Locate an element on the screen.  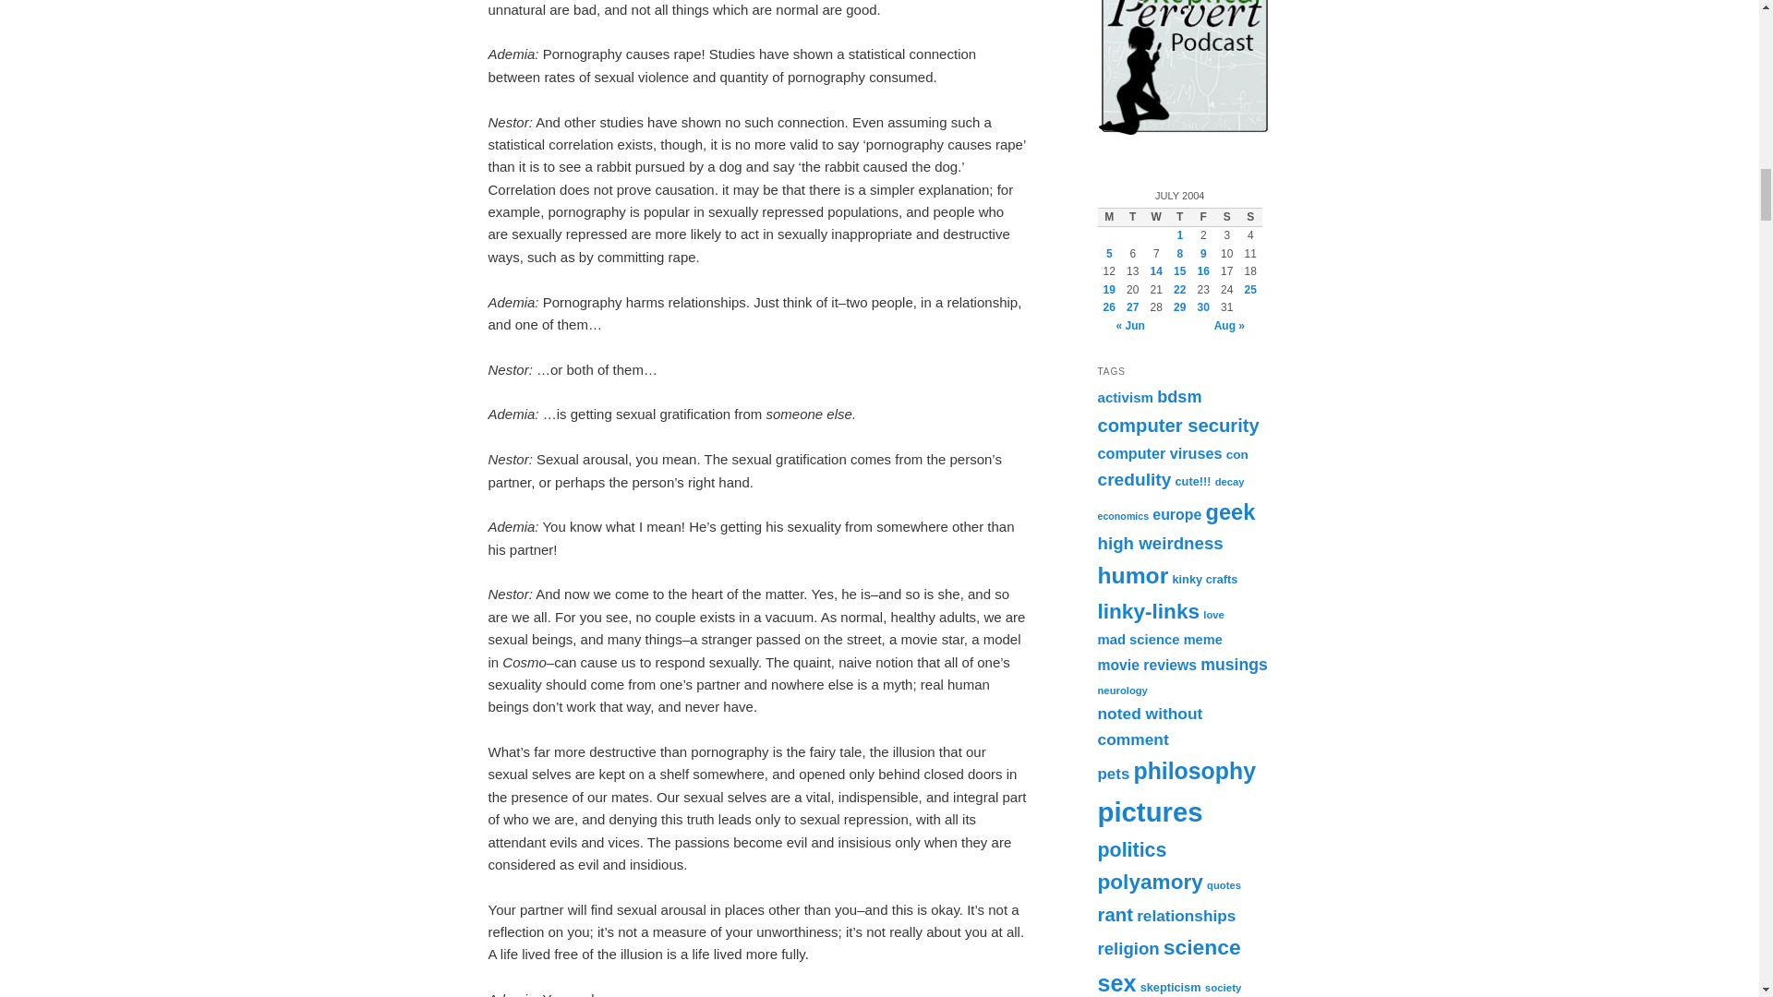
The Skeptical Pervert Podcast is located at coordinates (1184, 67).